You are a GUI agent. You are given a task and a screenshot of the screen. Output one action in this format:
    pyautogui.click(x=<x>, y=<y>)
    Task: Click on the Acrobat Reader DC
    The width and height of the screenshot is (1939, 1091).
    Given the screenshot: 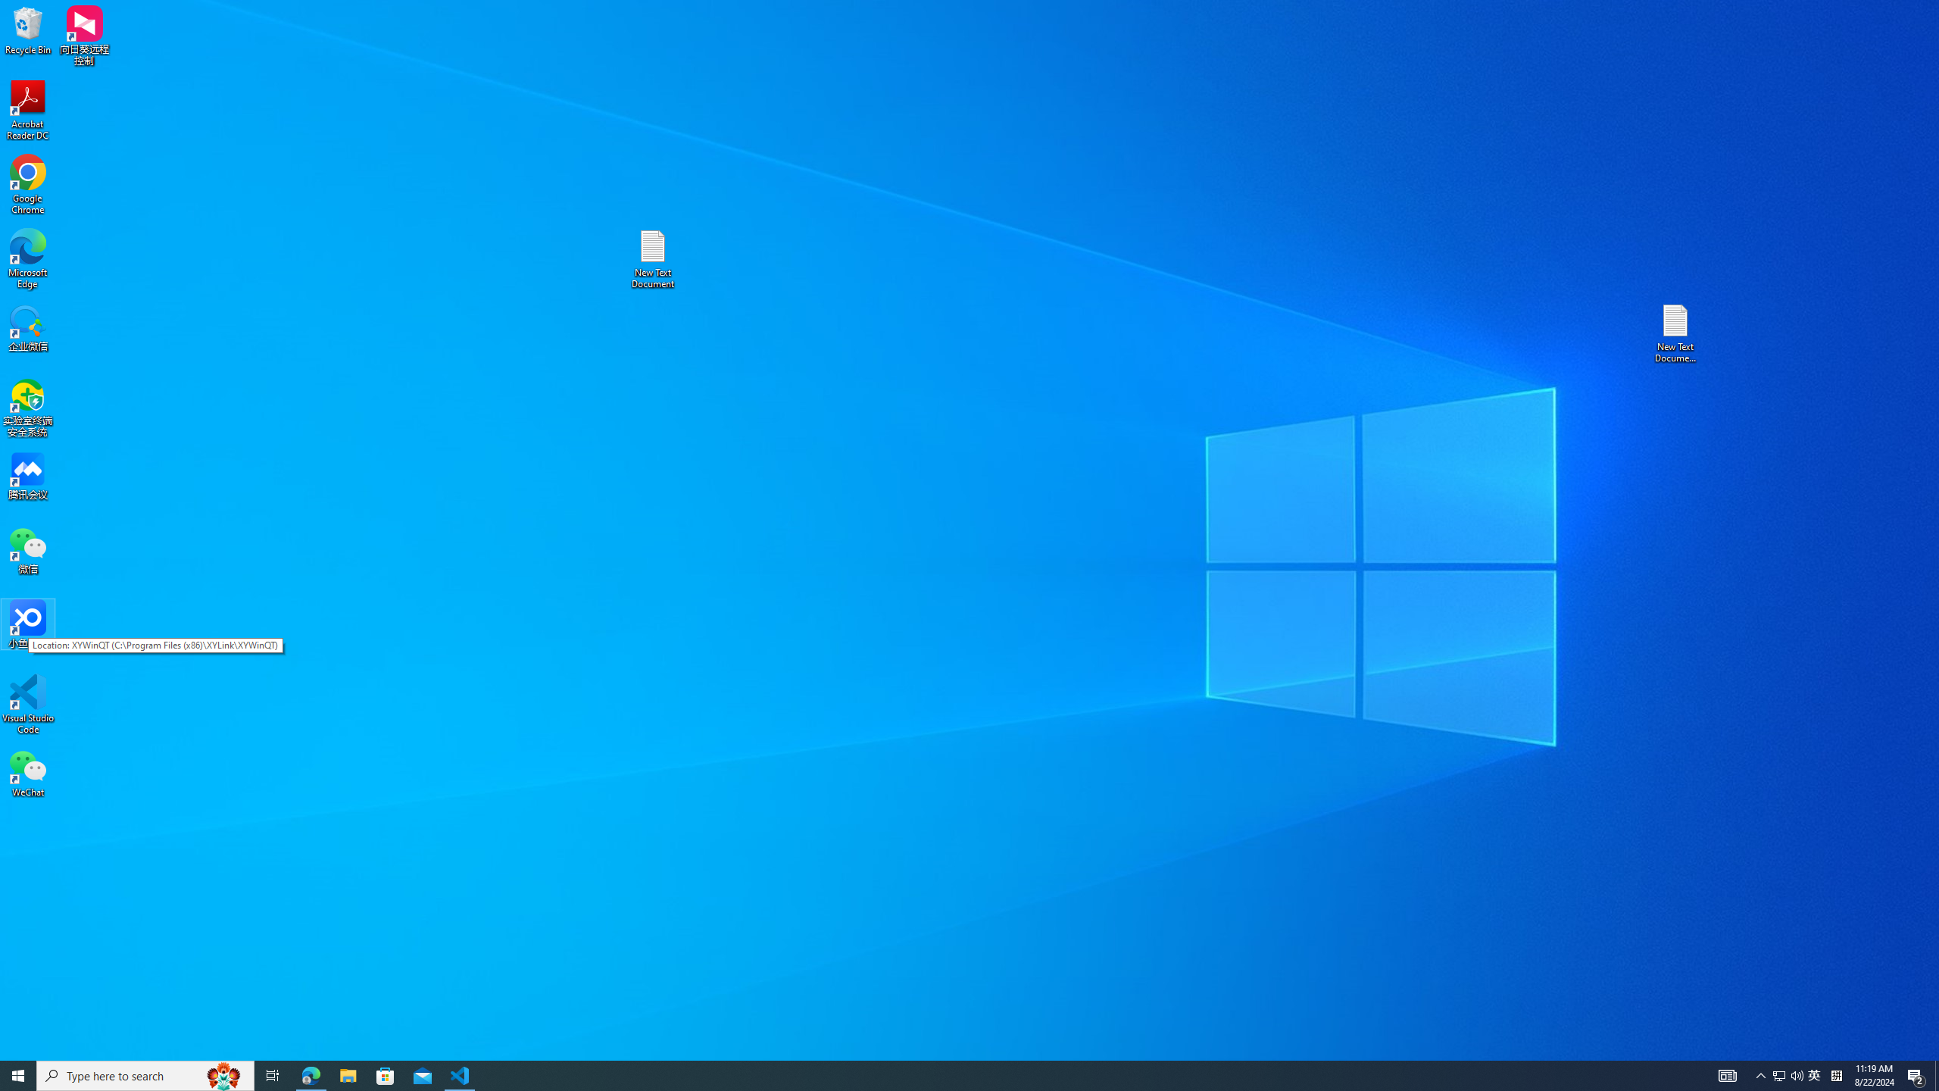 What is the action you would take?
    pyautogui.click(x=1797, y=1076)
    